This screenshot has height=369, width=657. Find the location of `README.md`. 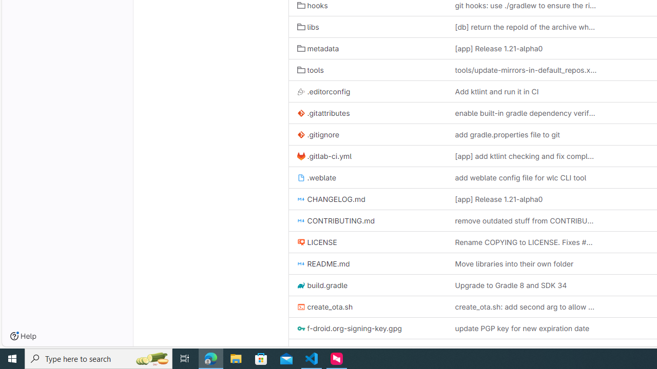

README.md is located at coordinates (323, 263).